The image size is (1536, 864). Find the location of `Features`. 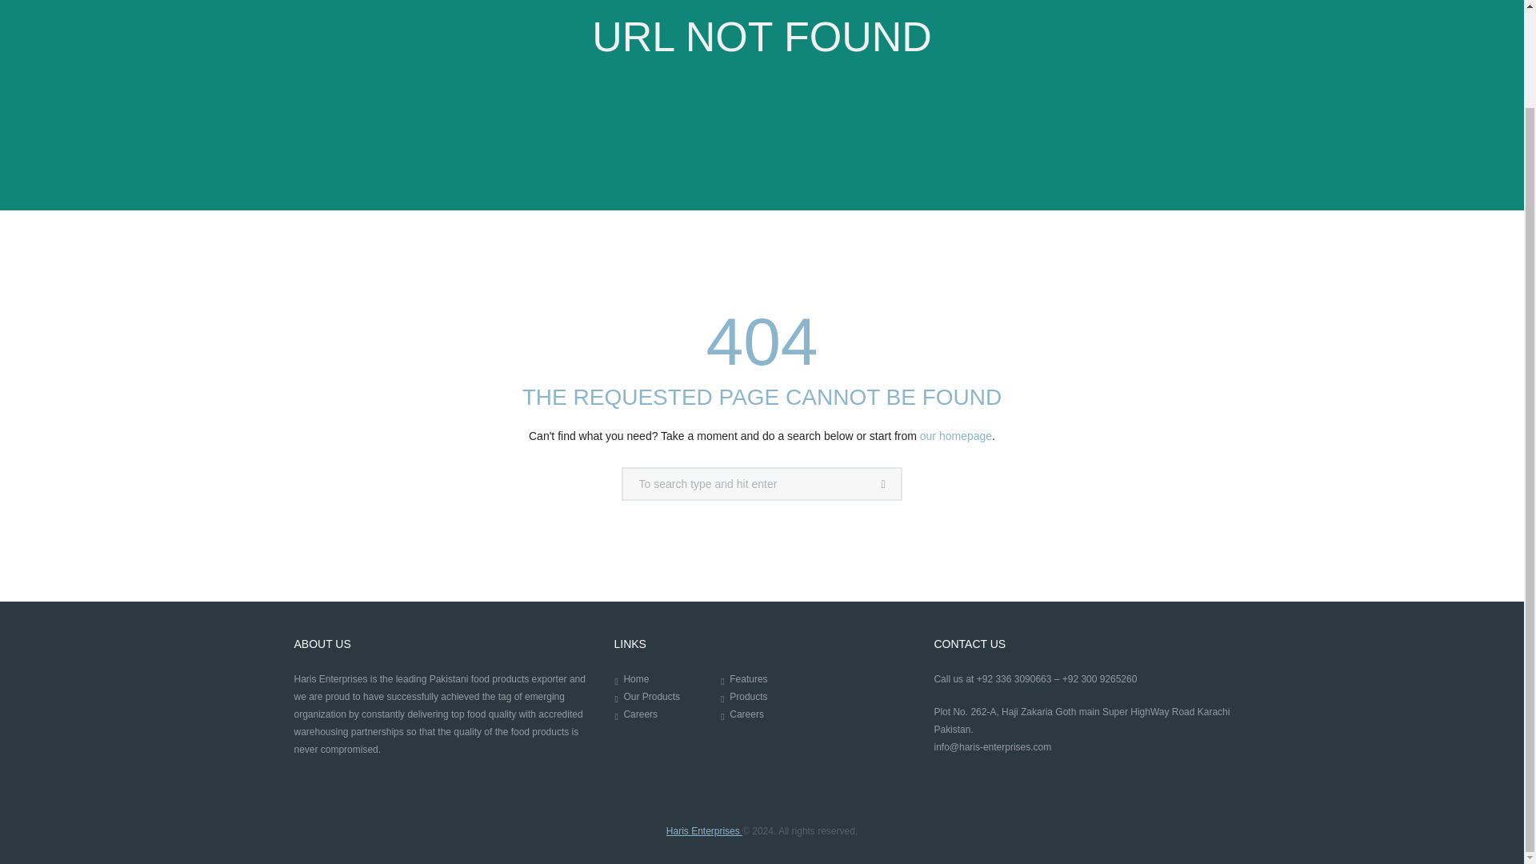

Features is located at coordinates (748, 679).